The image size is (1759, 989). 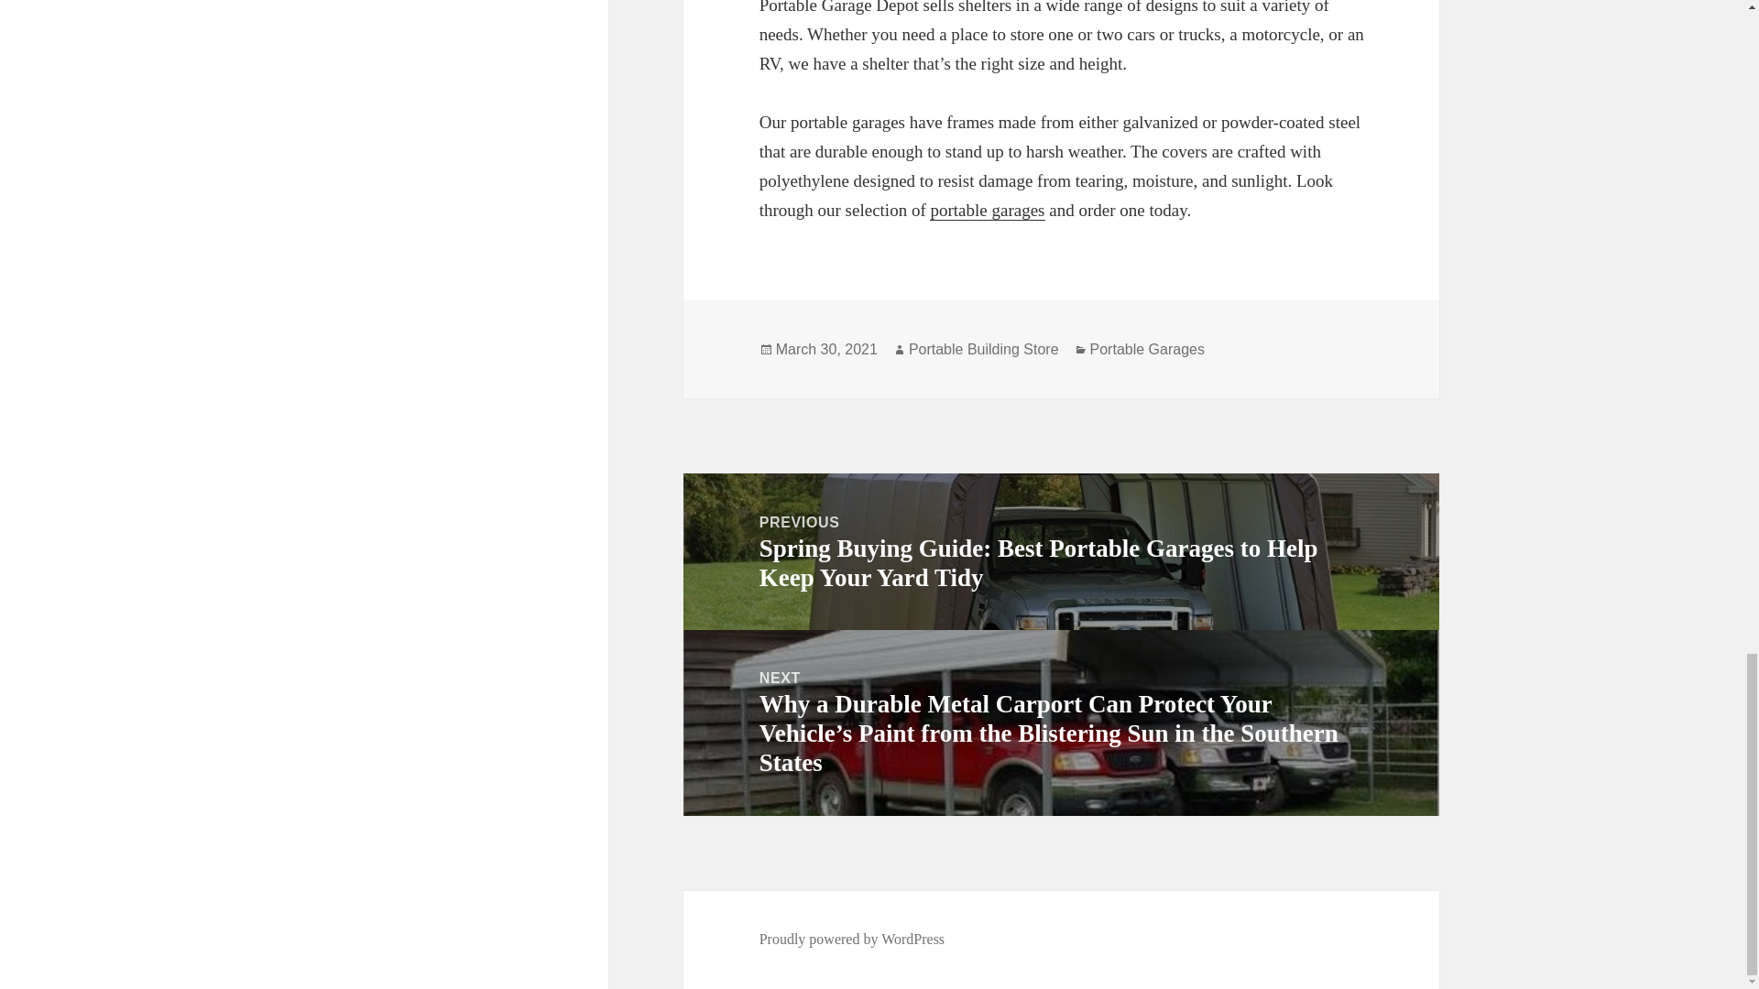 I want to click on Portable Garages, so click(x=1147, y=349).